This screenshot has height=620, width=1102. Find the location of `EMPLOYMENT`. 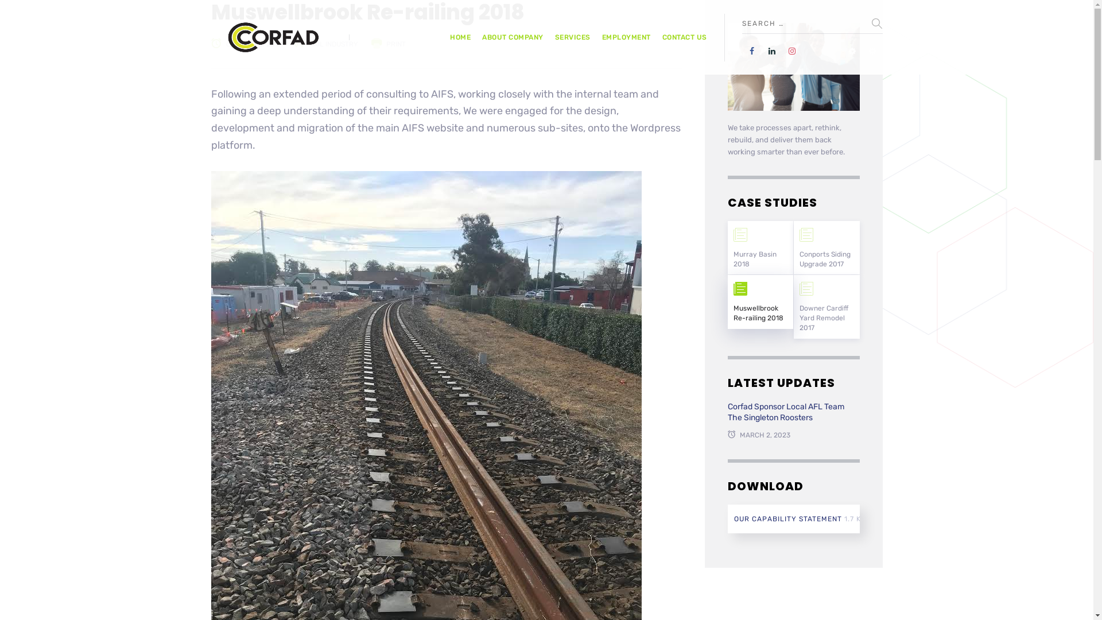

EMPLOYMENT is located at coordinates (626, 38).